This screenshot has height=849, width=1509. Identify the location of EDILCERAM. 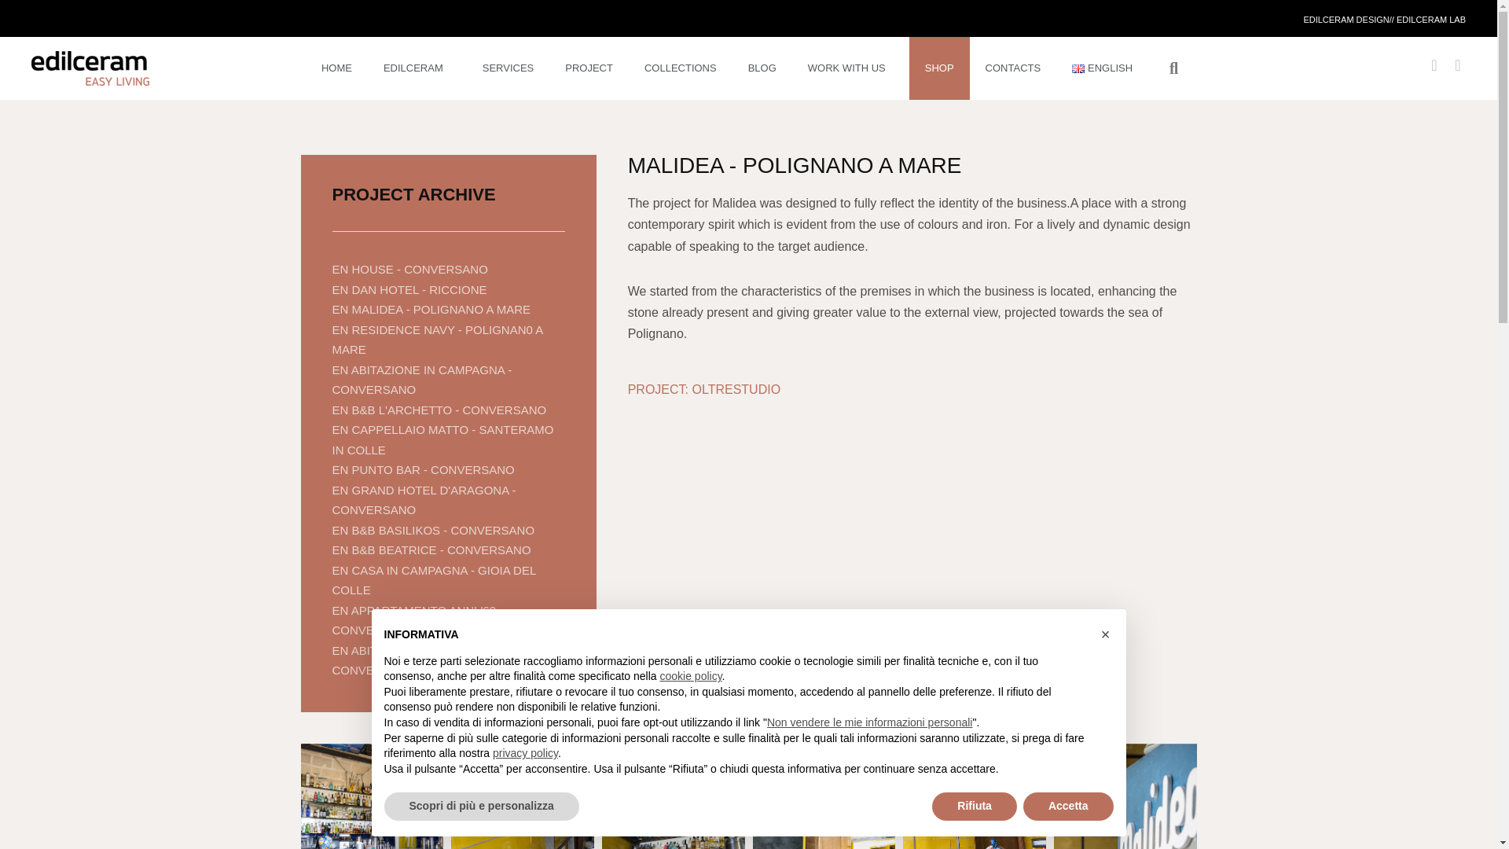
(417, 68).